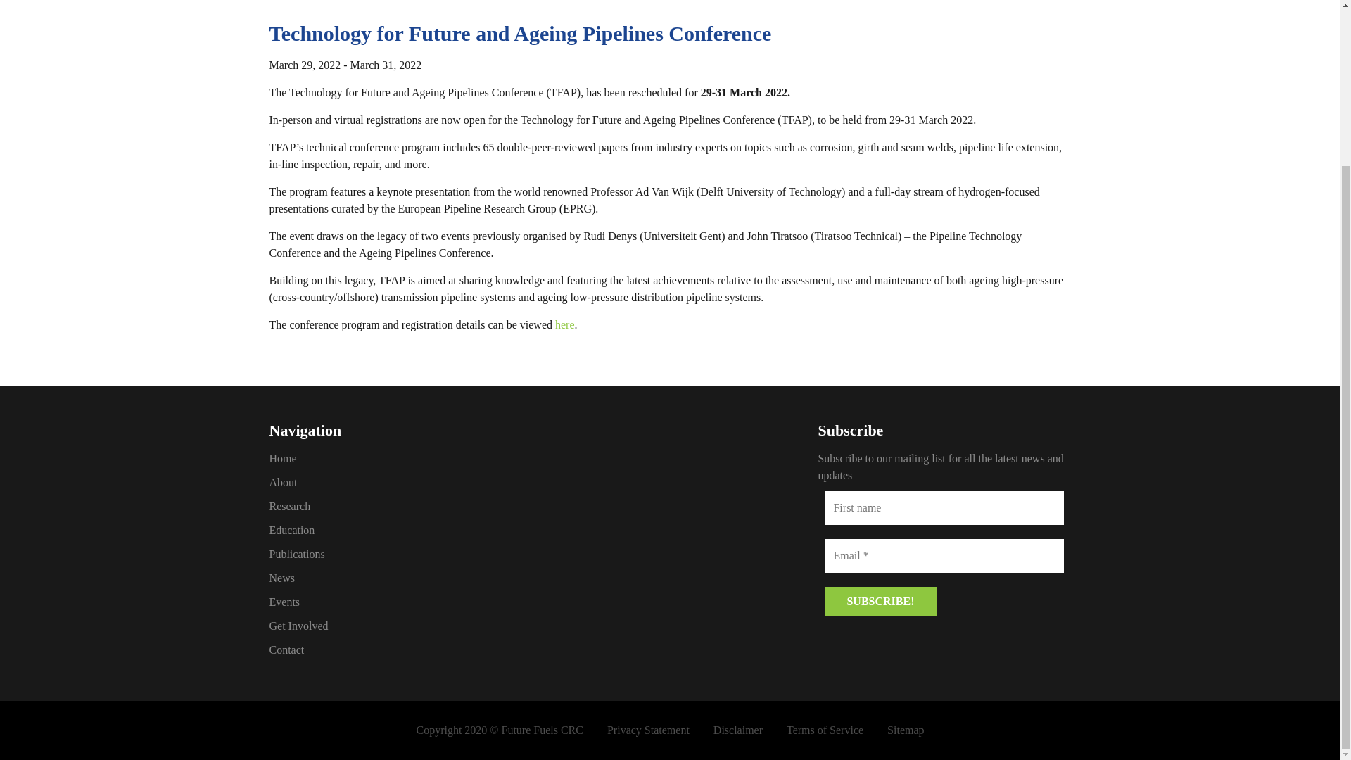 The width and height of the screenshot is (1351, 760). I want to click on Subscribe!, so click(880, 601).